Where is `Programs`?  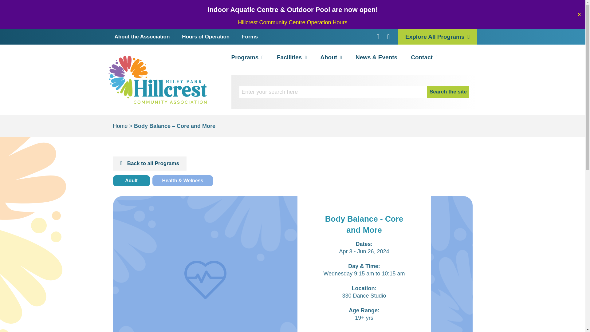
Programs is located at coordinates (247, 57).